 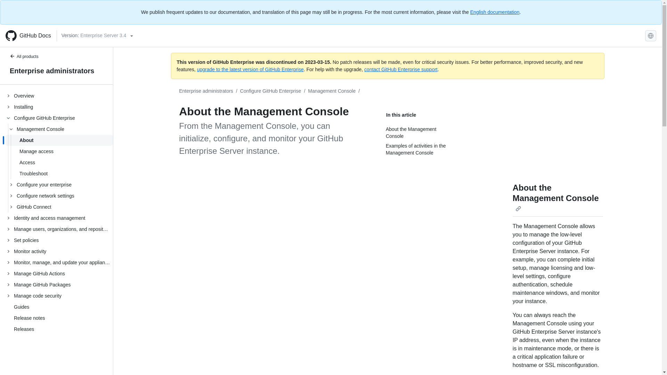 I want to click on upgrade to the latest version of GitHub Enterprise, so click(x=250, y=69).